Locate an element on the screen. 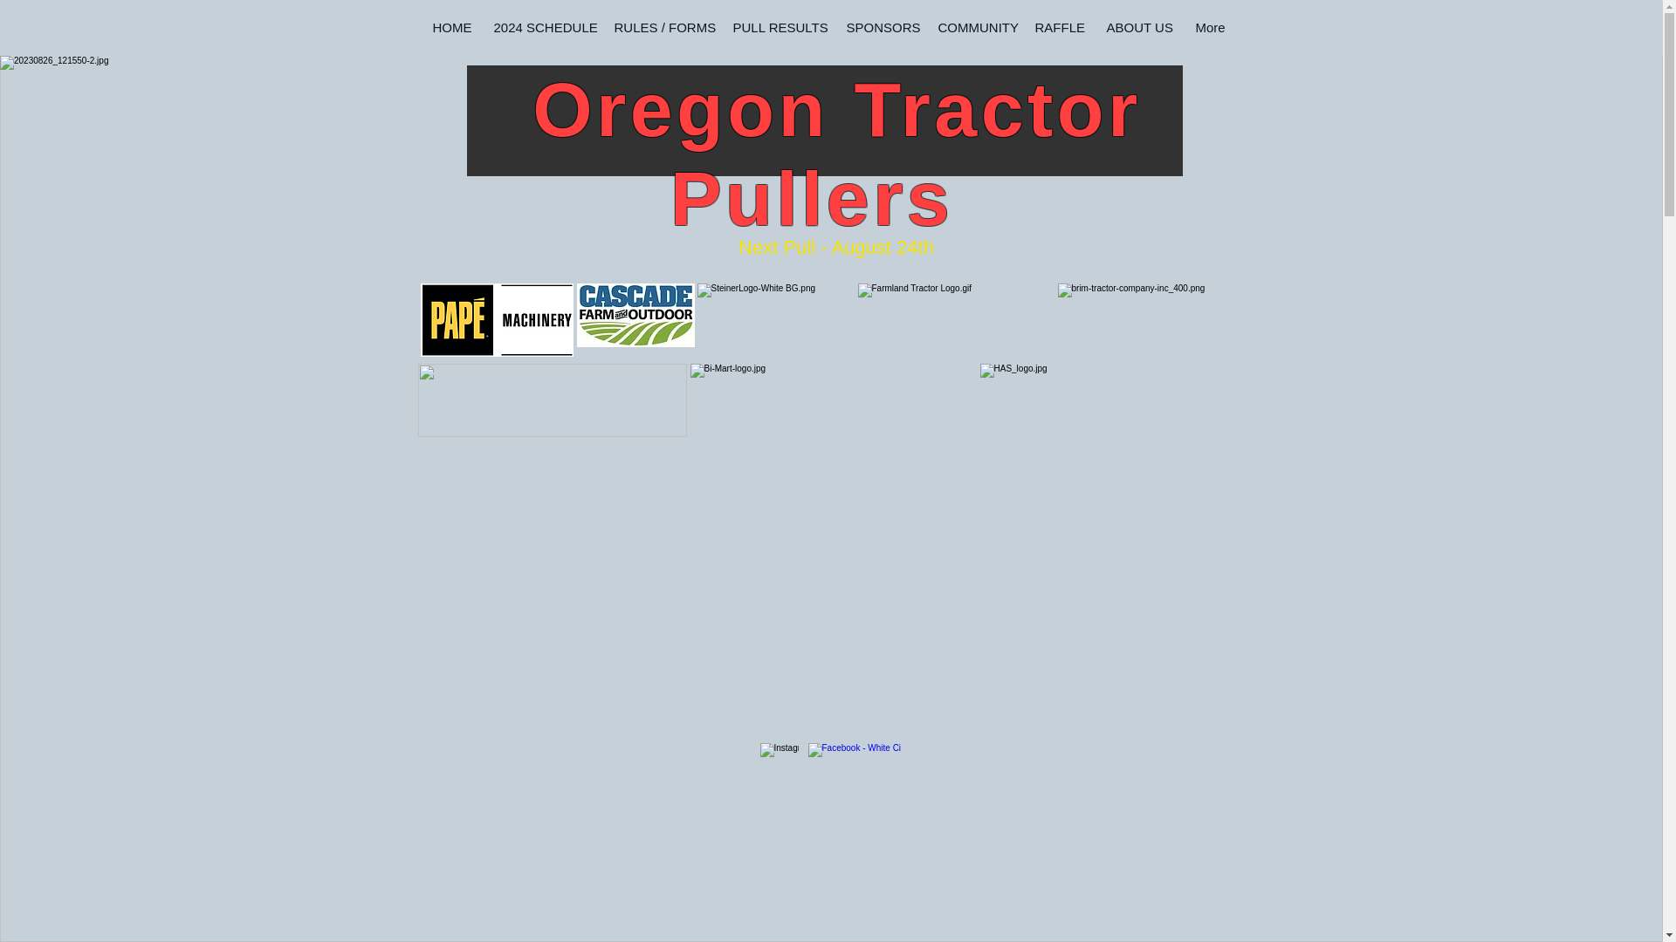 The image size is (1676, 942). 2024 SCHEDULE is located at coordinates (541, 28).